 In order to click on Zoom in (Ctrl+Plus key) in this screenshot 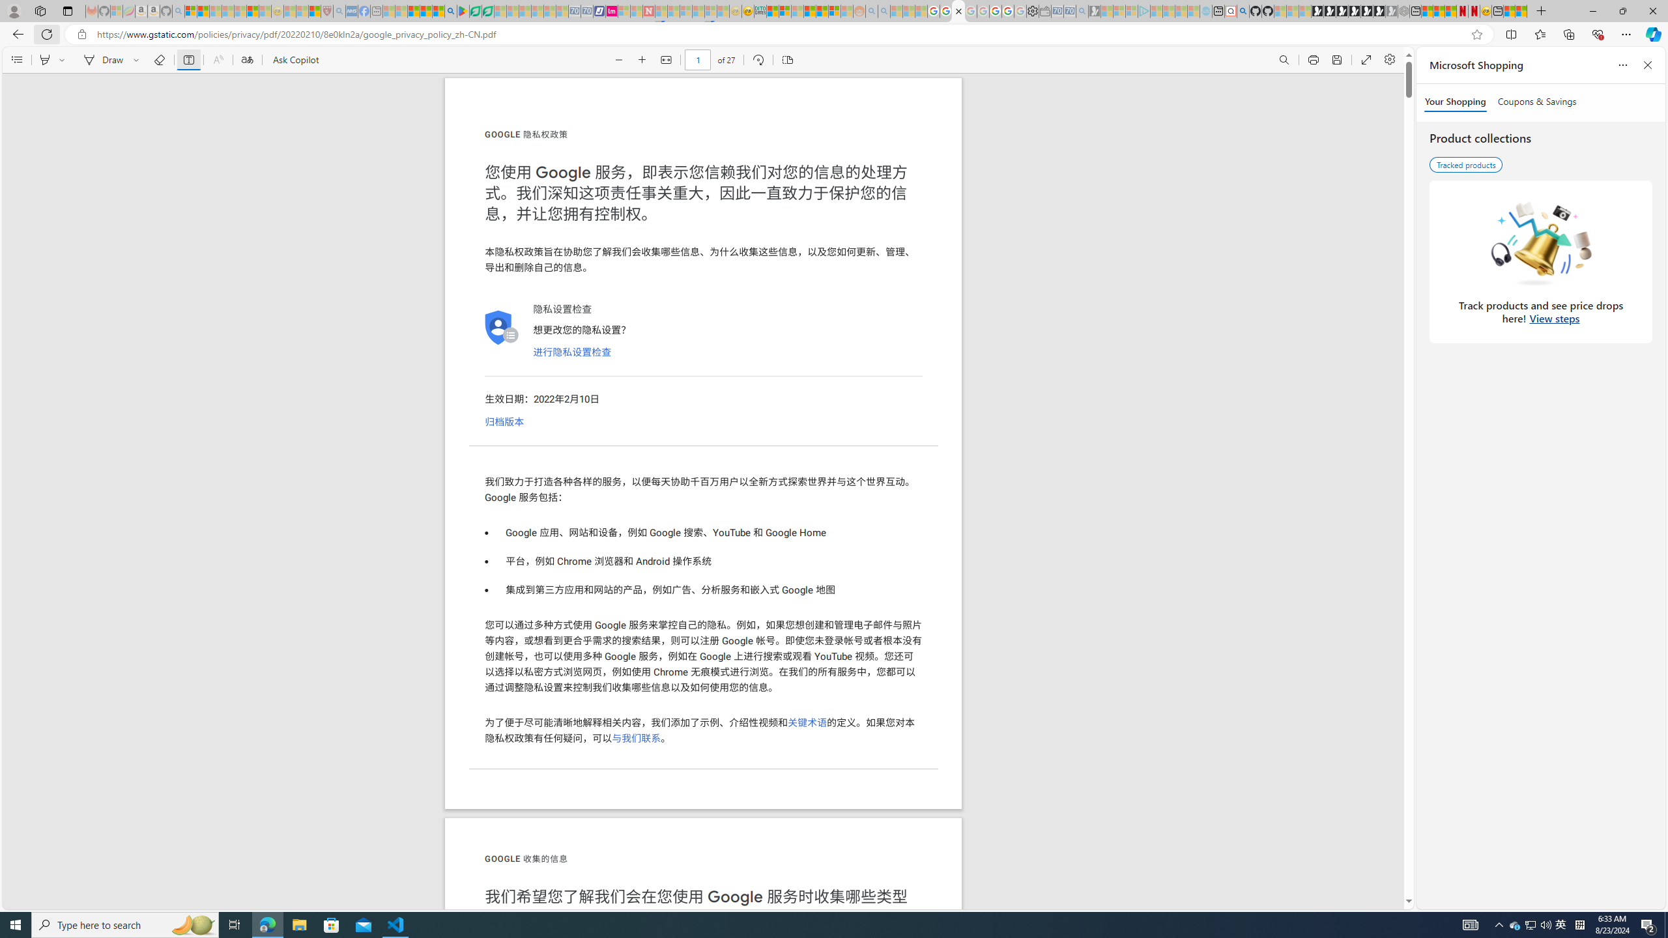, I will do `click(642, 60)`.